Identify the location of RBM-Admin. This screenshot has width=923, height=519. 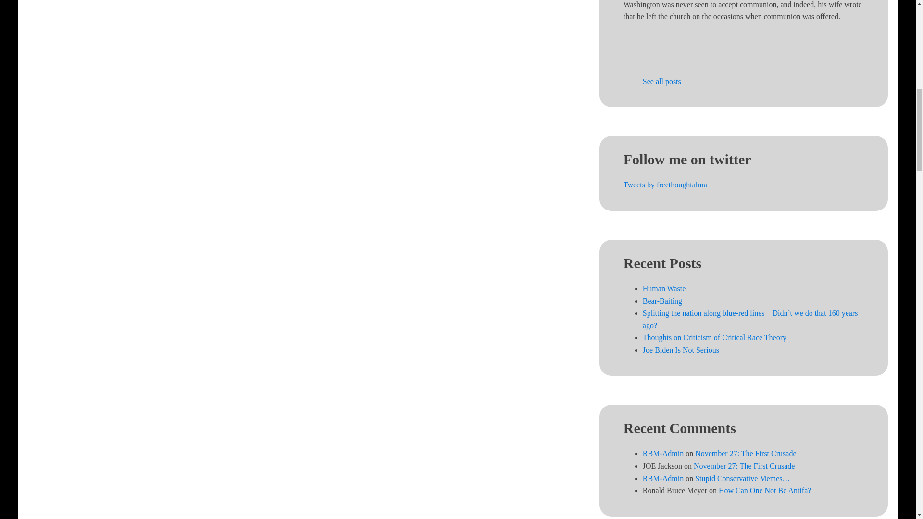
(663, 479).